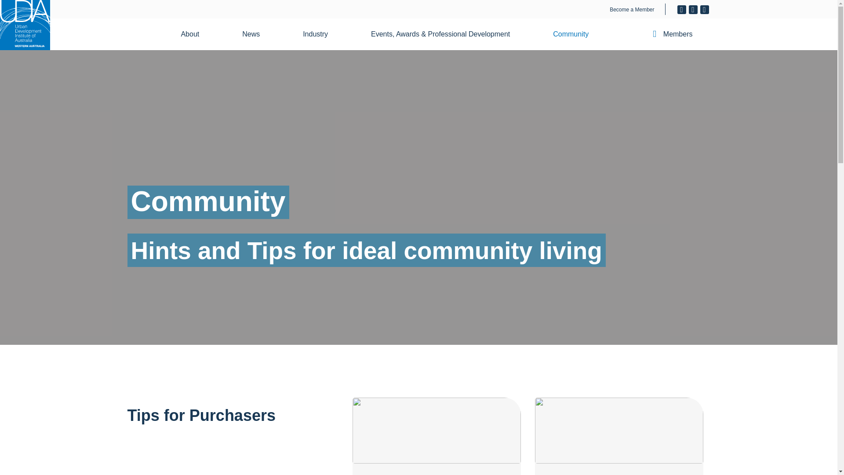 This screenshot has width=844, height=475. Describe the element at coordinates (195, 34) in the screenshot. I see `About` at that location.